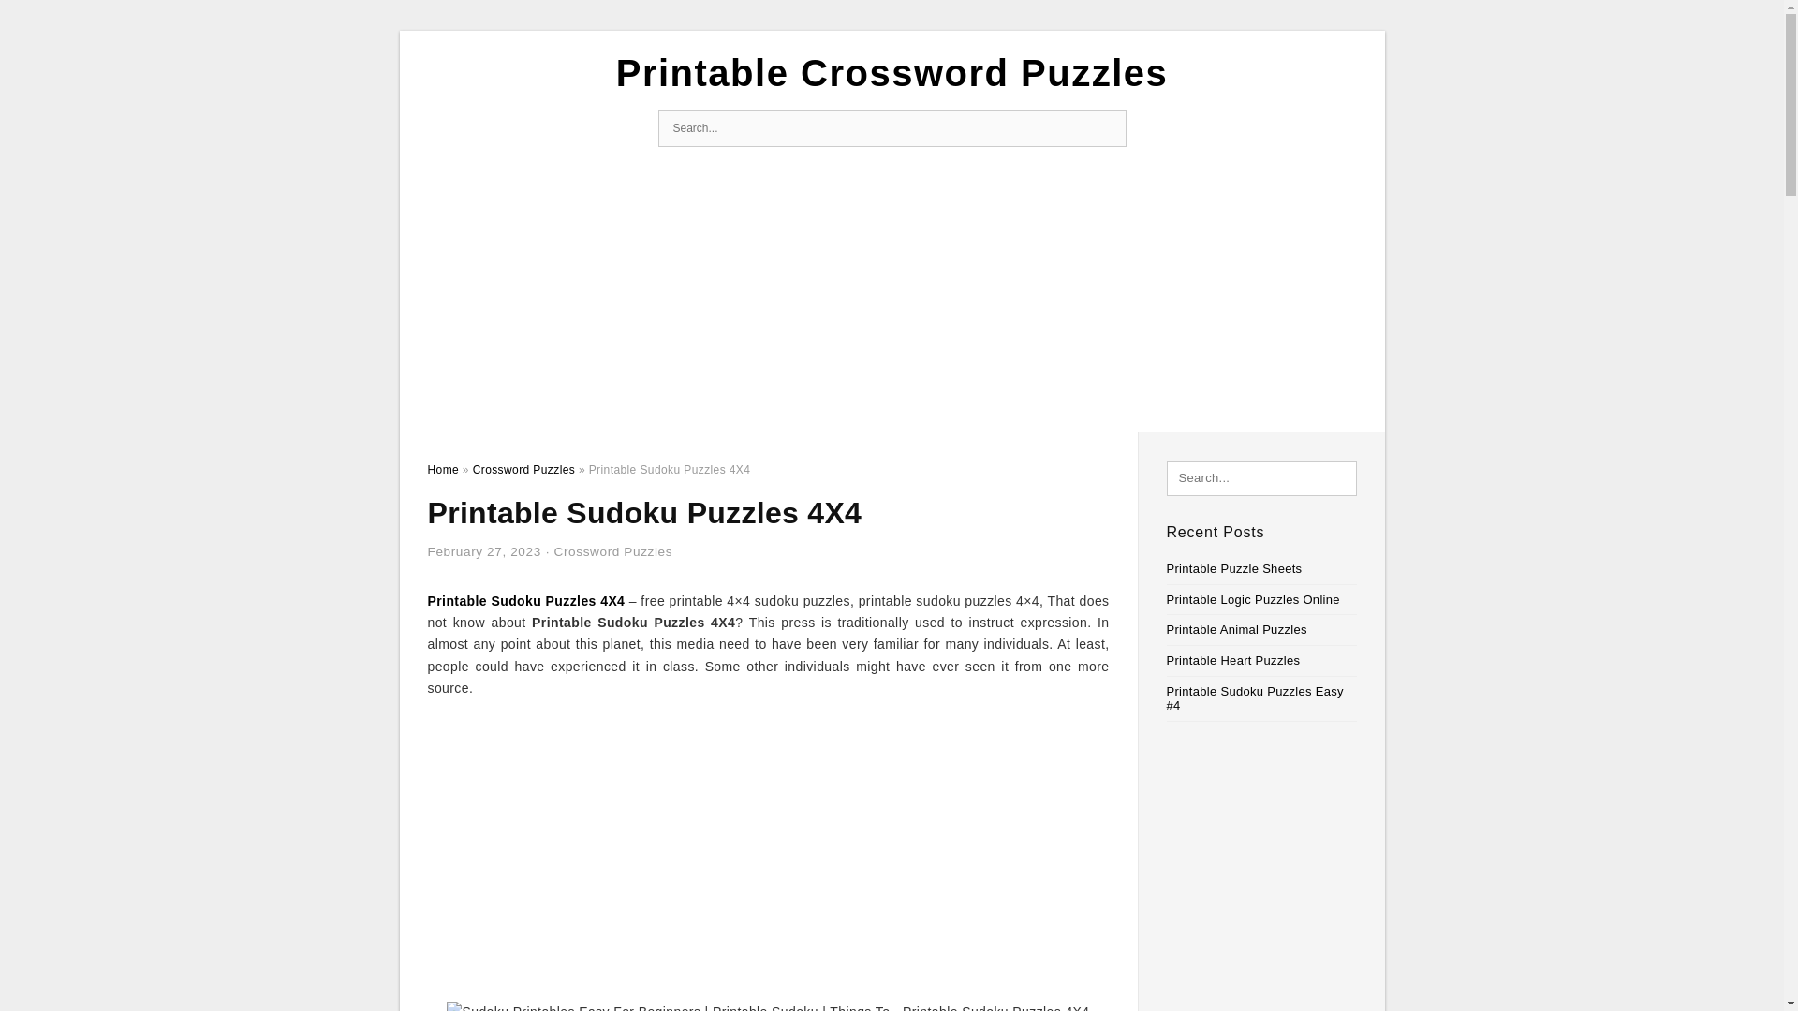 The width and height of the screenshot is (1798, 1011). Describe the element at coordinates (525, 601) in the screenshot. I see `Printable Sudoku Puzzles 4X4` at that location.